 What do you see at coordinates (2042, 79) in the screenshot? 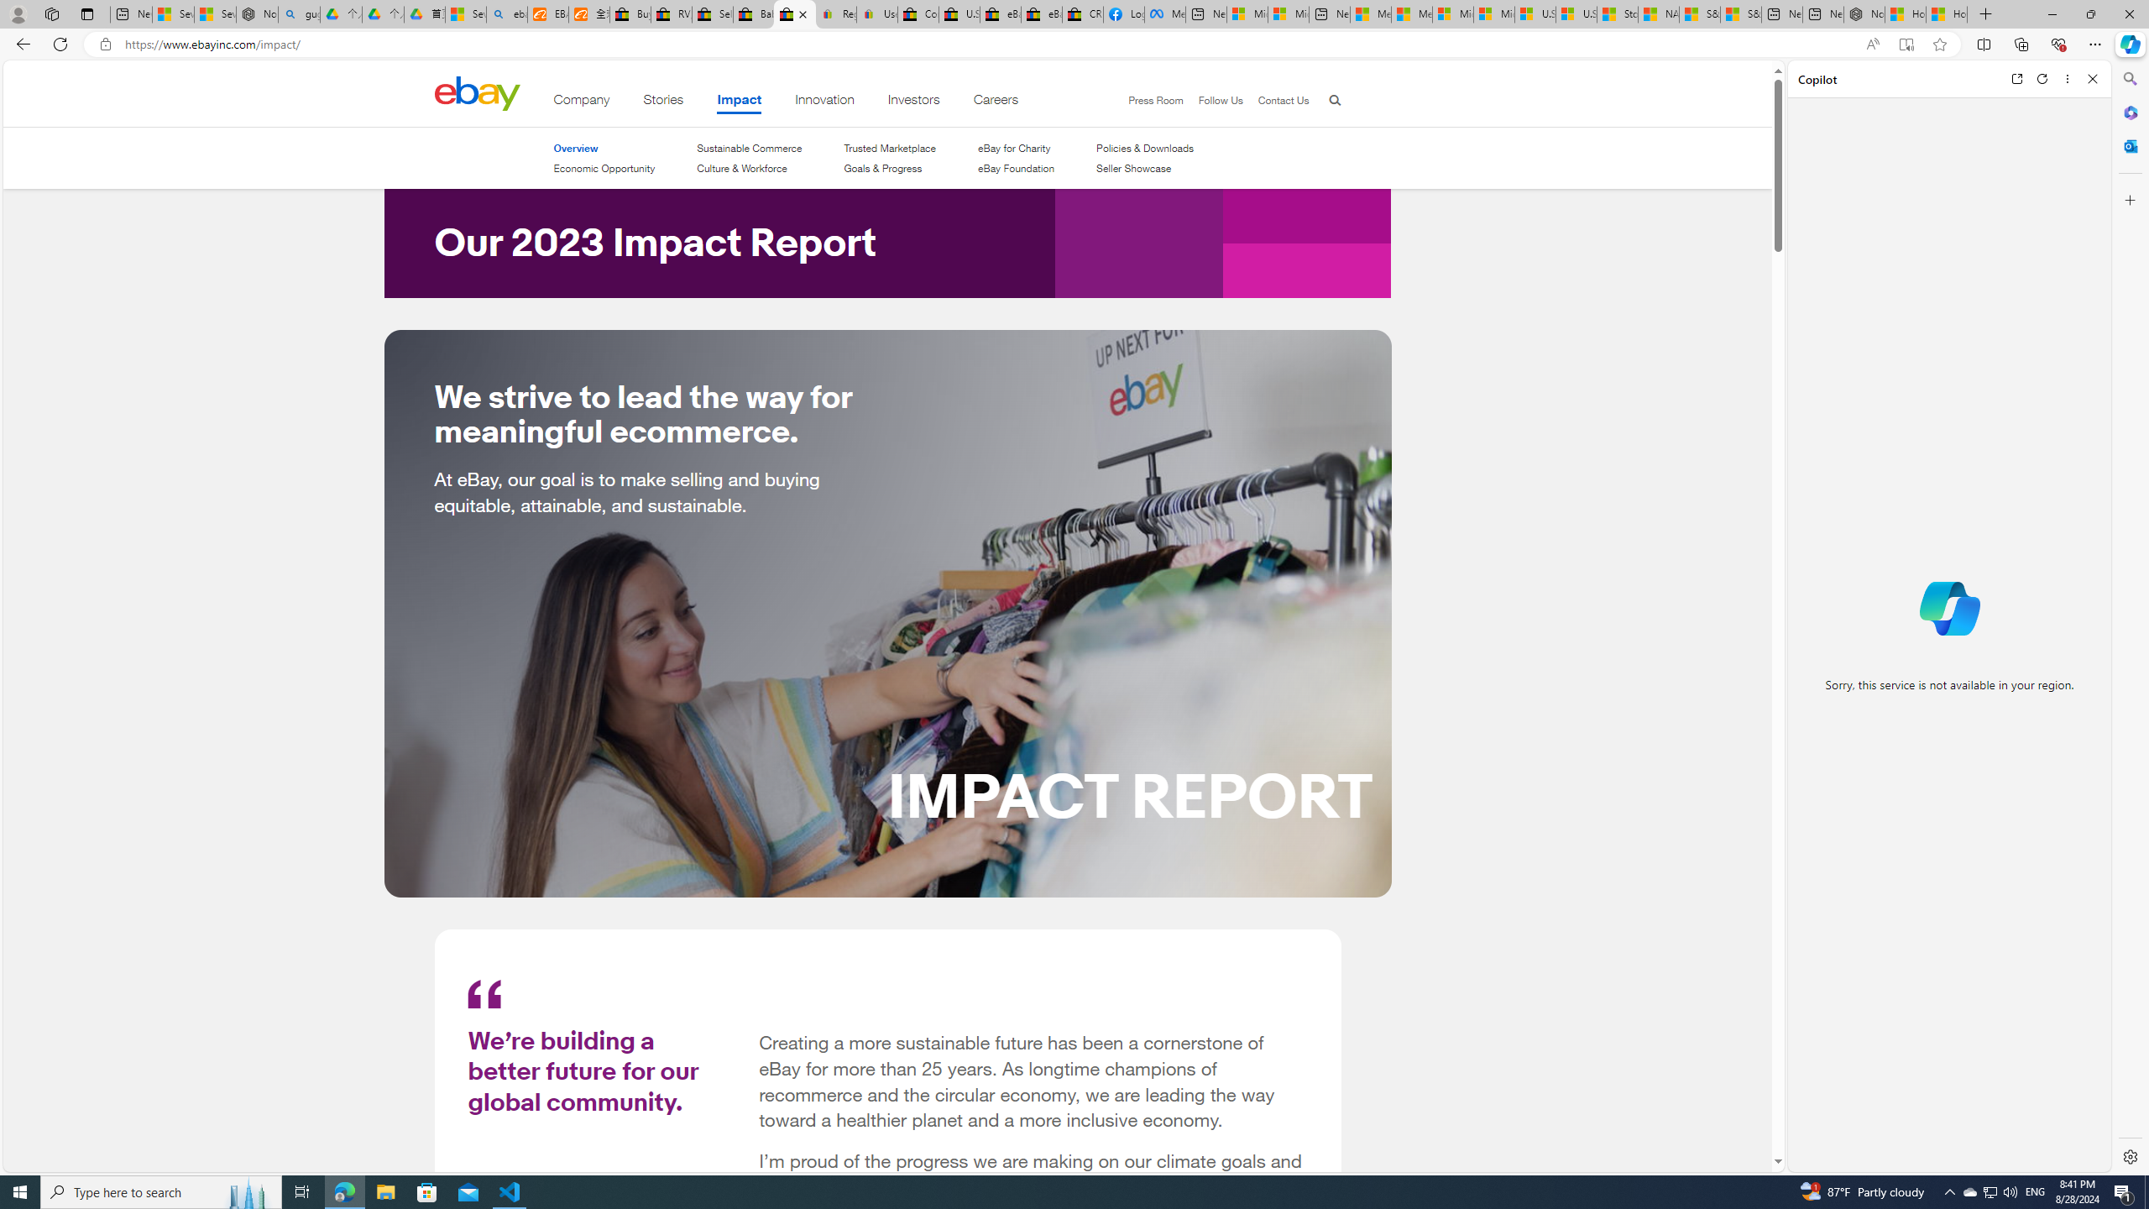
I see `Refresh` at bounding box center [2042, 79].